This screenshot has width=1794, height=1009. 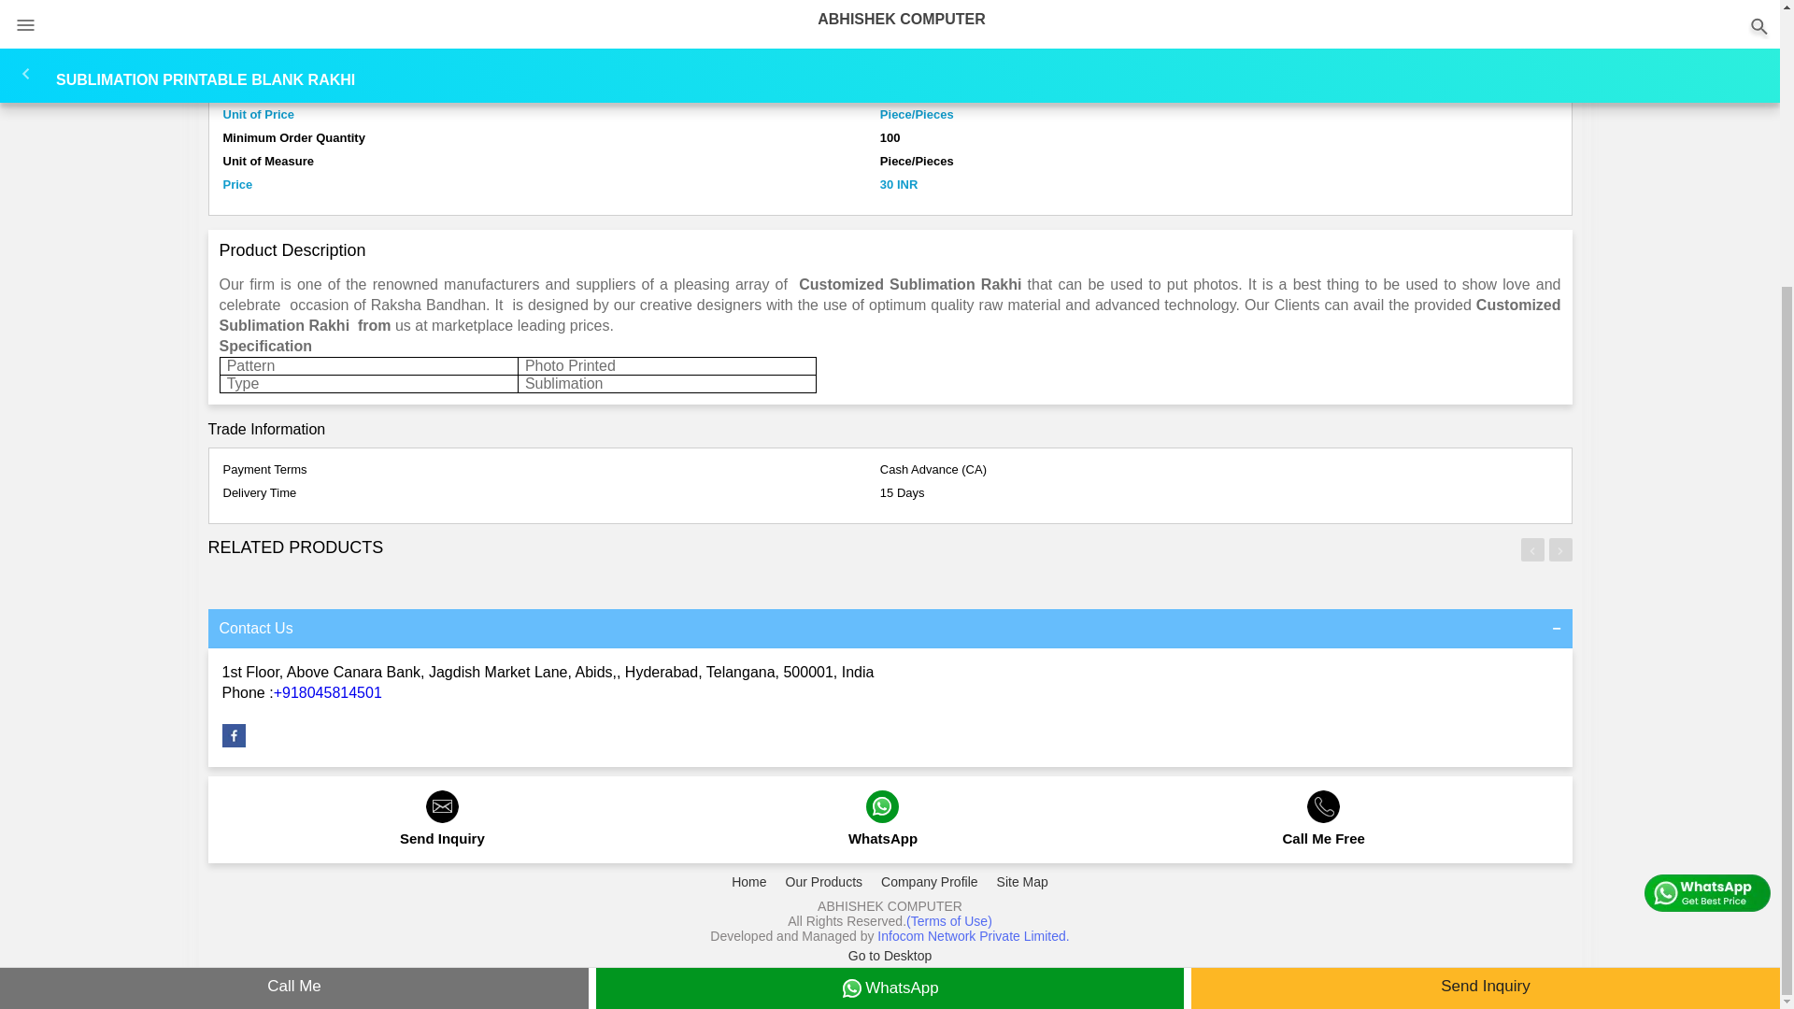 I want to click on WhatsApp, so click(x=882, y=830).